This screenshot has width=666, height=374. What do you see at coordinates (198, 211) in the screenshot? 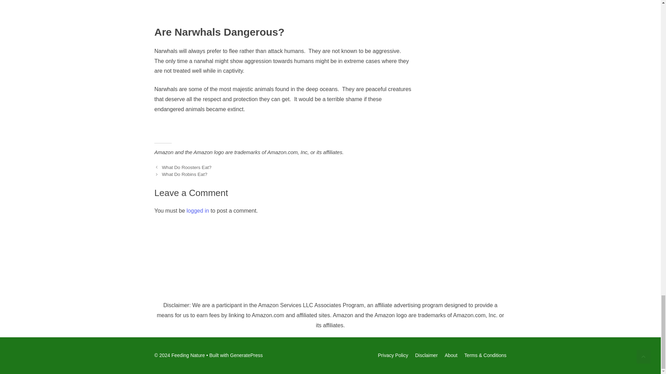
I see `logged in` at bounding box center [198, 211].